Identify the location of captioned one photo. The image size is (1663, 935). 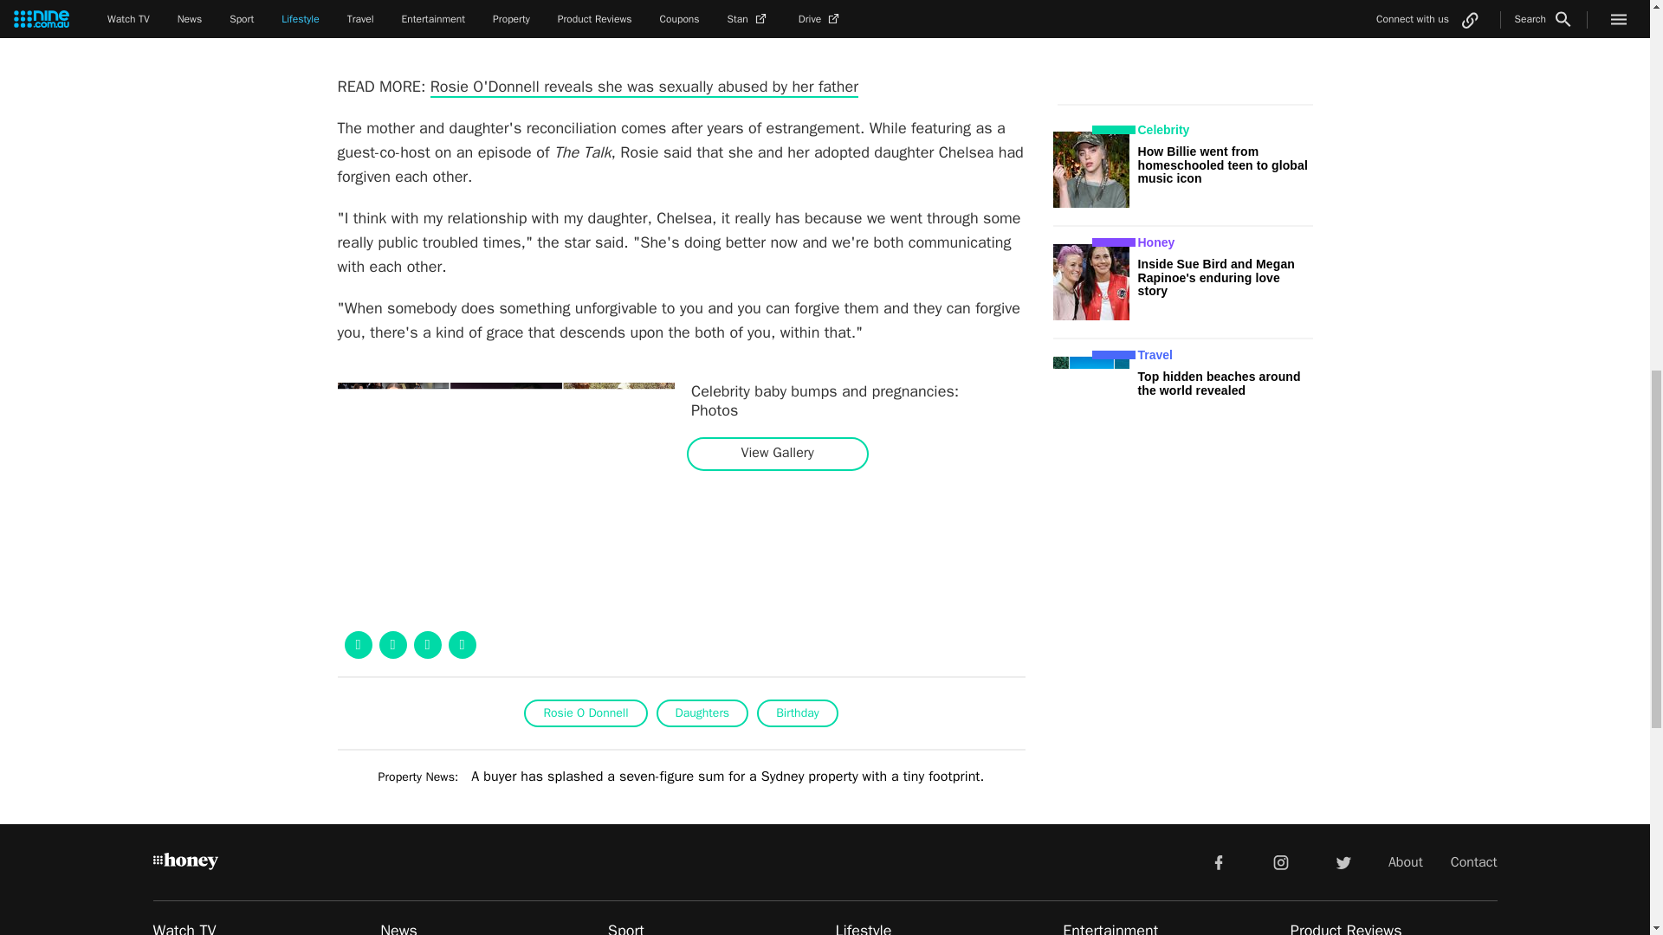
(627, 3).